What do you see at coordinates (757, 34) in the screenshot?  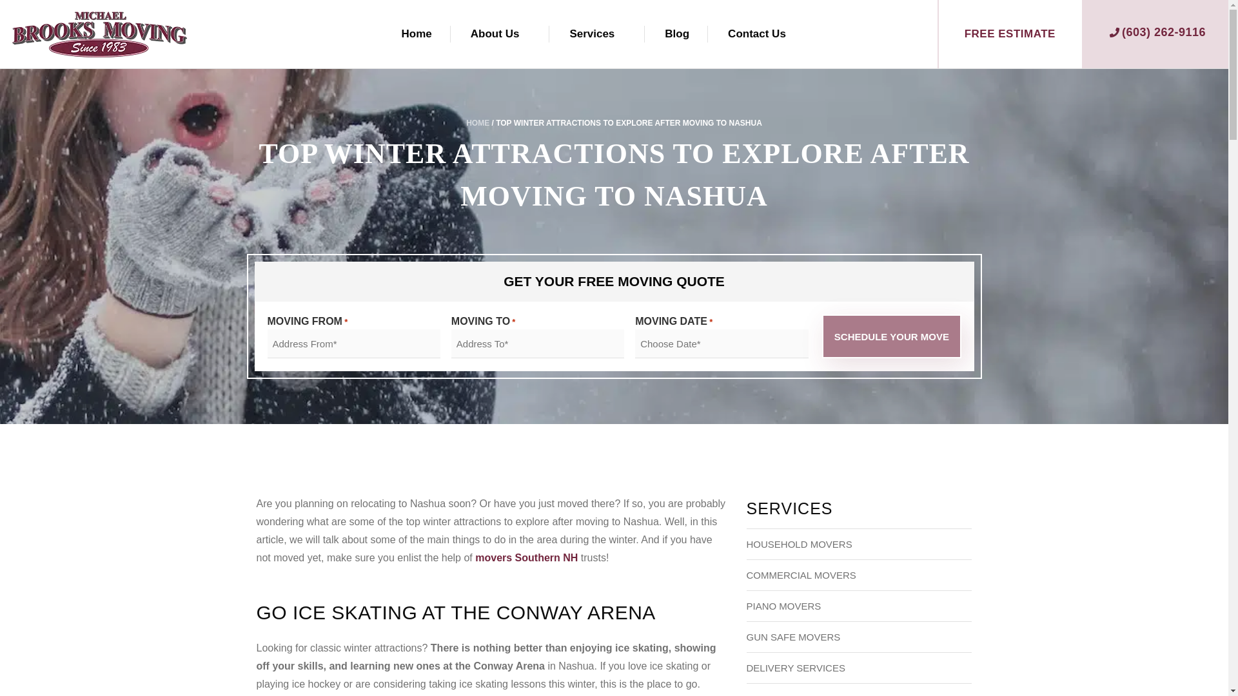 I see `Contact Us` at bounding box center [757, 34].